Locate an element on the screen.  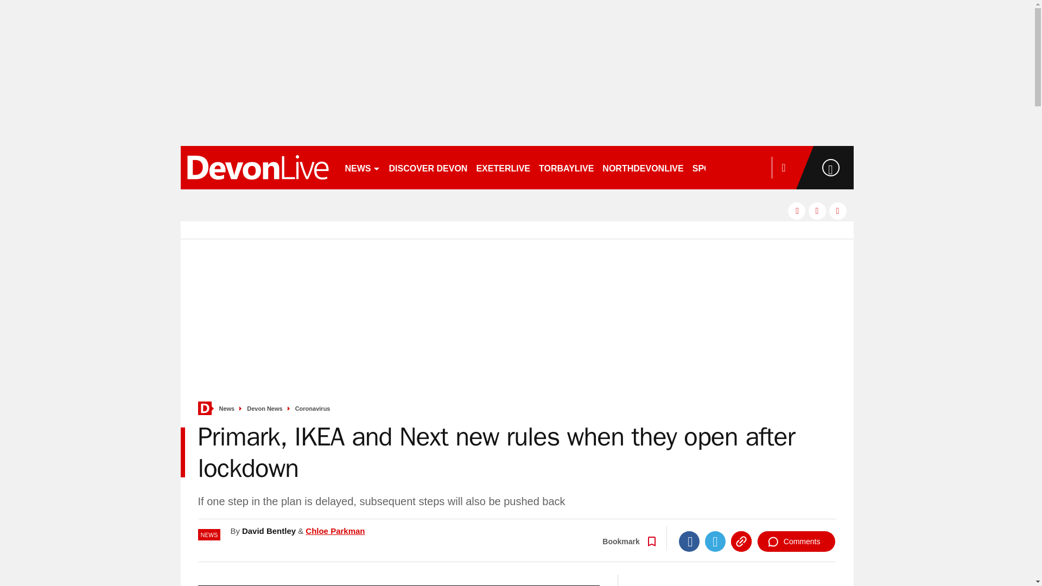
SPORT is located at coordinates (711, 167).